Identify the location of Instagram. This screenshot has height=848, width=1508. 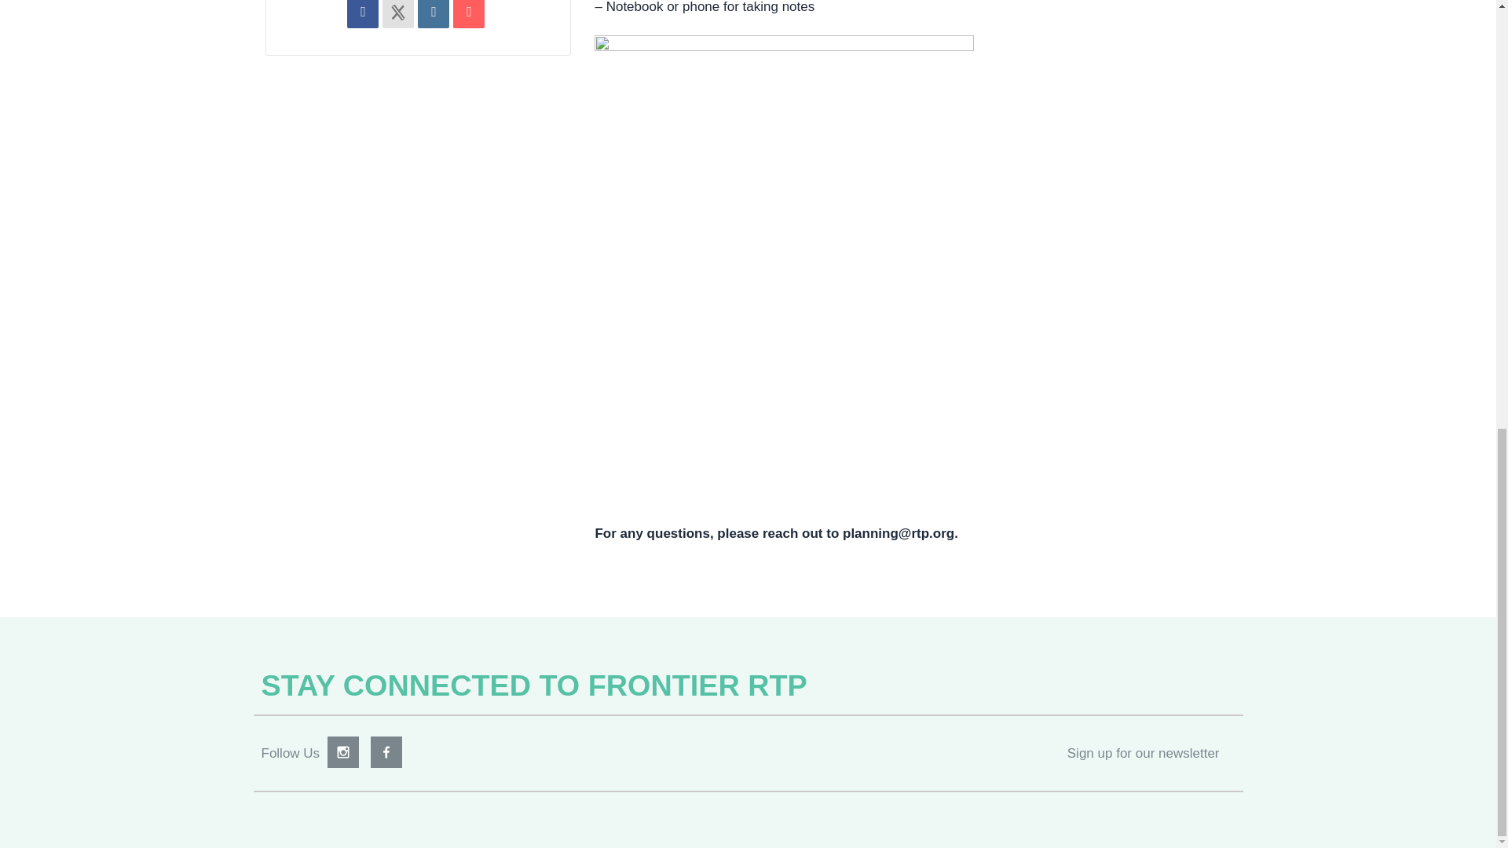
(342, 752).